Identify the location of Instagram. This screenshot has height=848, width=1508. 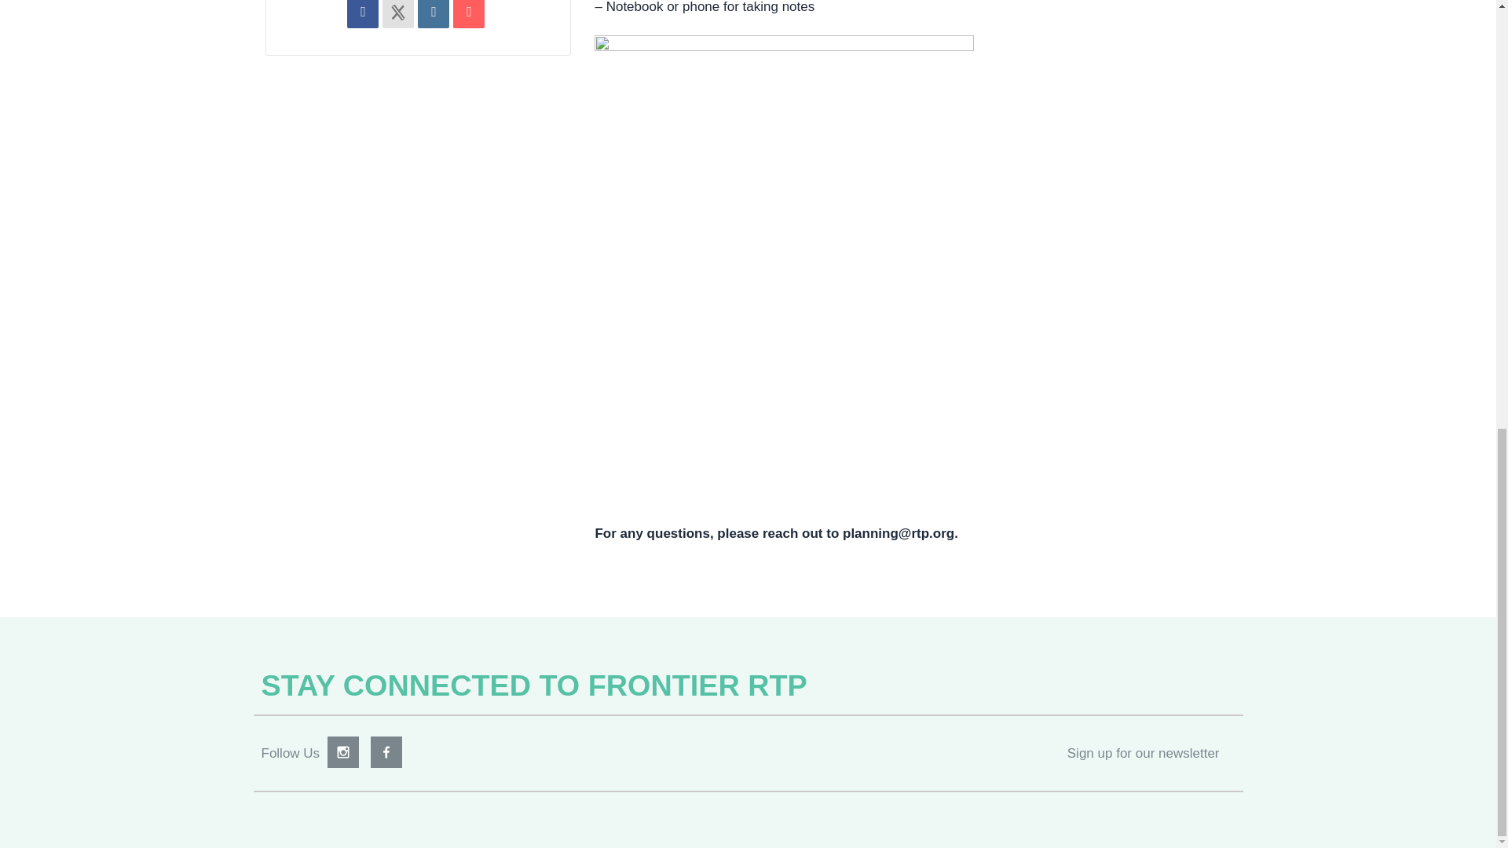
(342, 752).